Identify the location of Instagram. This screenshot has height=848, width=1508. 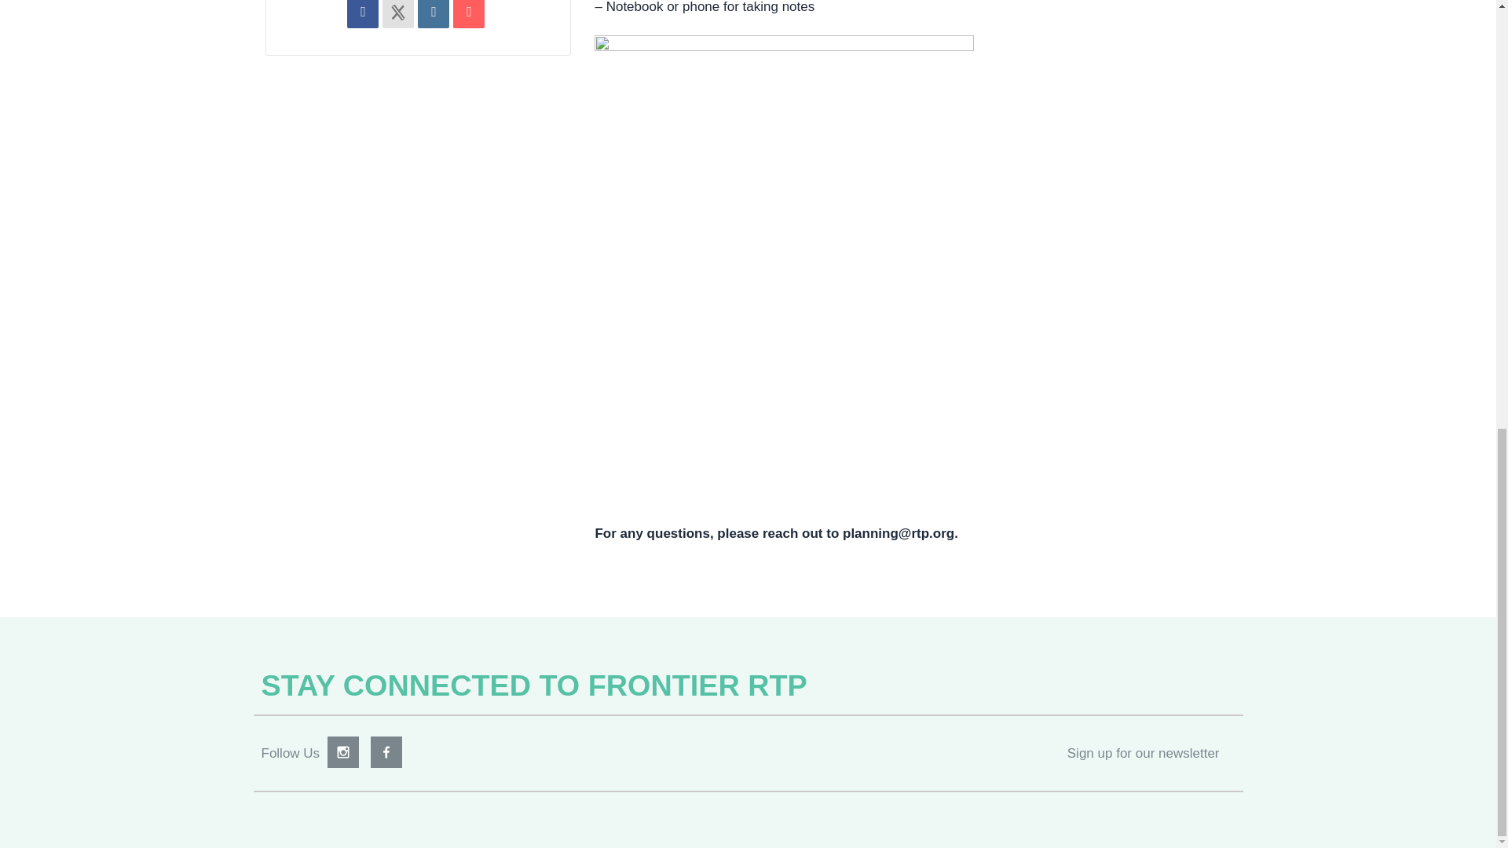
(342, 752).